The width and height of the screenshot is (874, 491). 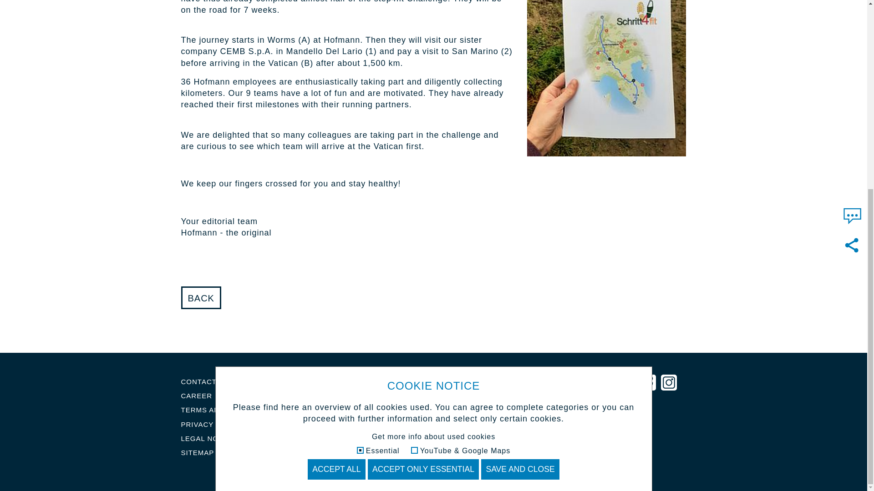 I want to click on Hofmann bei linkedIn, so click(x=579, y=383).